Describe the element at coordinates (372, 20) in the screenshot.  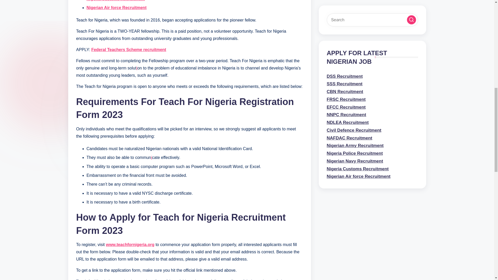
I see `Advertisement` at that location.